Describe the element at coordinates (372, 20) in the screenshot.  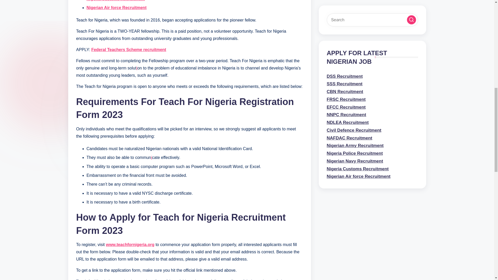
I see `Advertisement` at that location.